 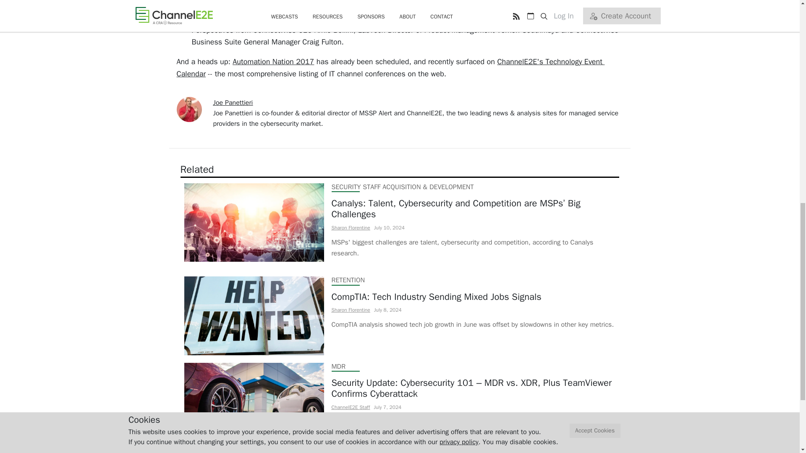 What do you see at coordinates (233, 102) in the screenshot?
I see `Joe Panettieri` at bounding box center [233, 102].